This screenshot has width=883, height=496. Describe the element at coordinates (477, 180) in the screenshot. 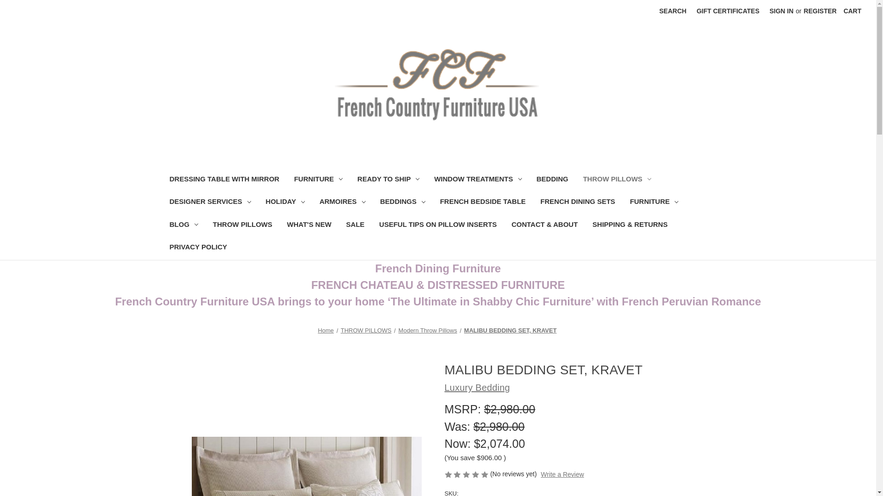

I see `WINDOW TREATMENTS` at that location.